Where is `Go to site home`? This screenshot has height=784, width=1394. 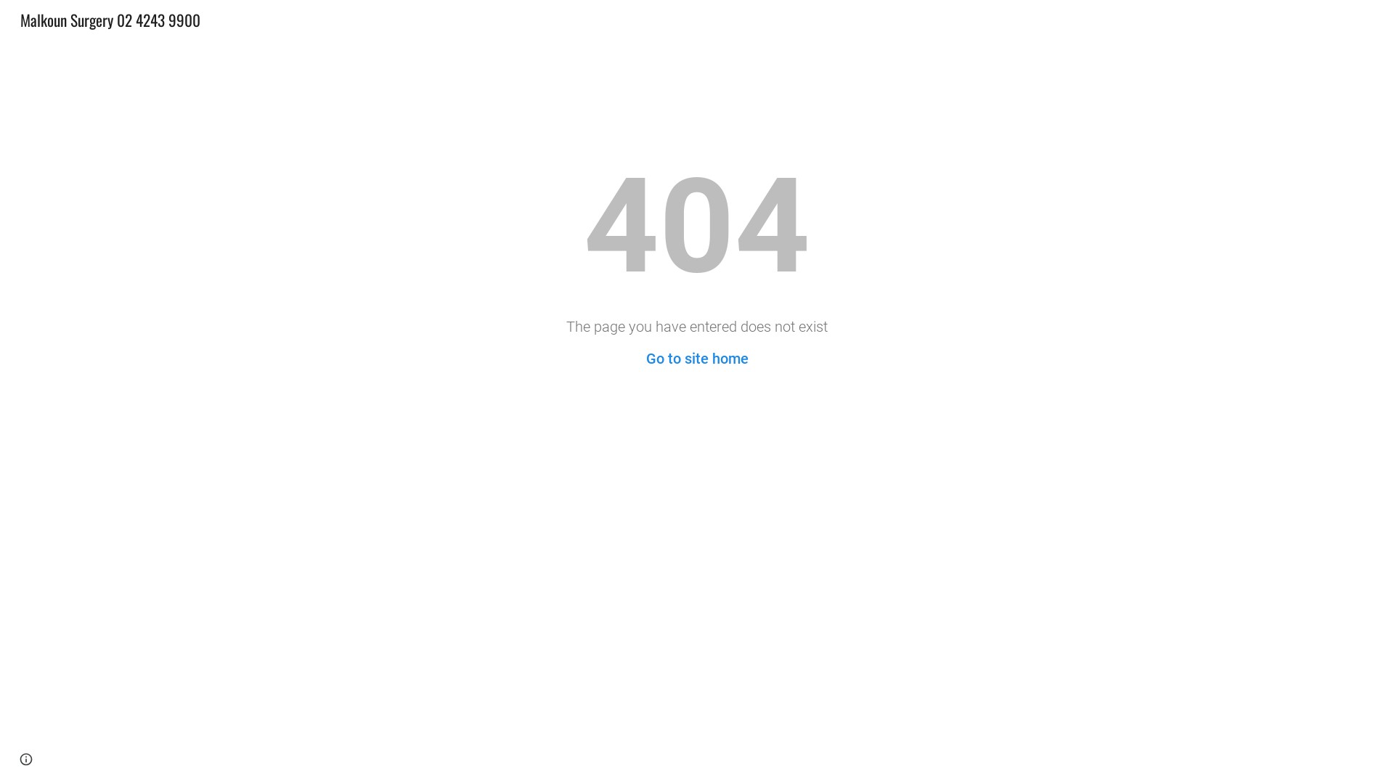 Go to site home is located at coordinates (697, 359).